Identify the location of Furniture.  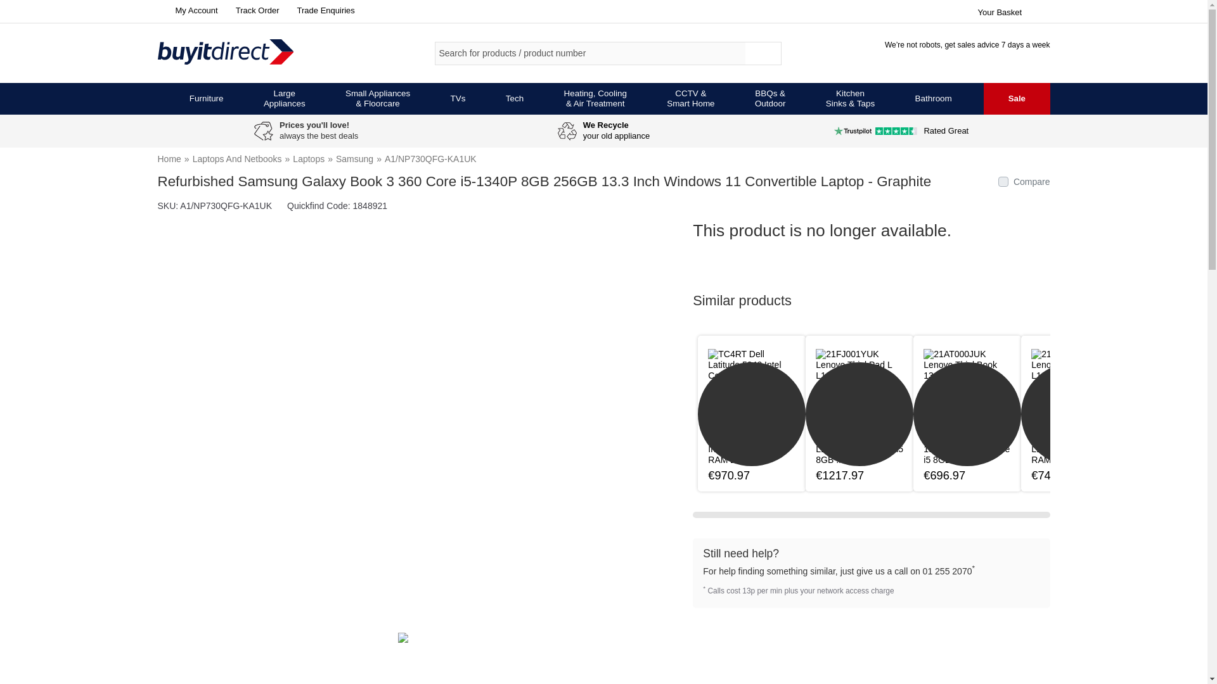
(207, 99).